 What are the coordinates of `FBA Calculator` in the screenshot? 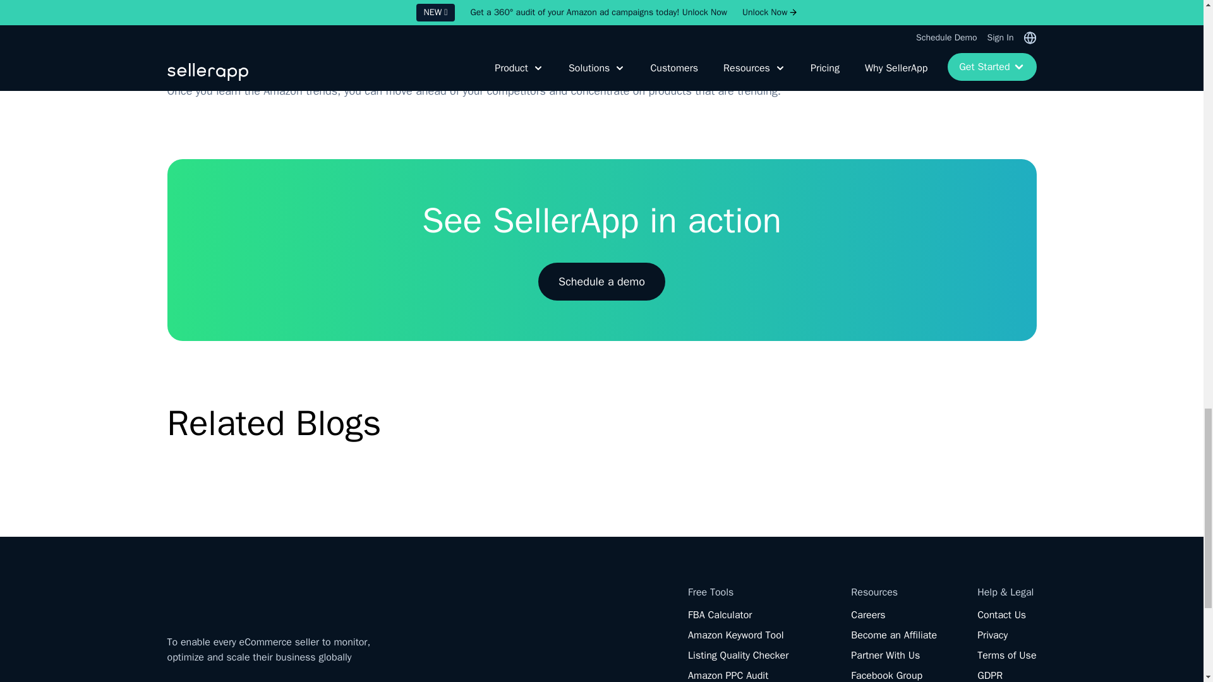 It's located at (720, 615).